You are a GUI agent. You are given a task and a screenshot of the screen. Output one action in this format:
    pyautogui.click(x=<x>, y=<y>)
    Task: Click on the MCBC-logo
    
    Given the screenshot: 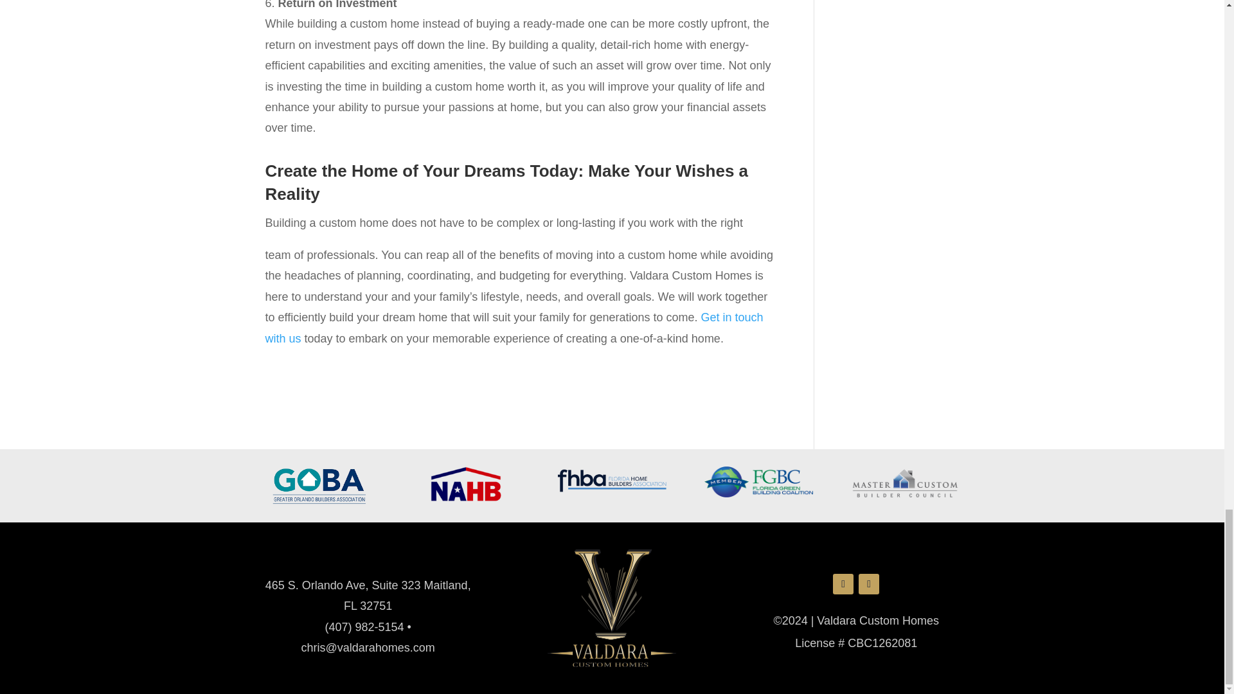 What is the action you would take?
    pyautogui.click(x=905, y=483)
    